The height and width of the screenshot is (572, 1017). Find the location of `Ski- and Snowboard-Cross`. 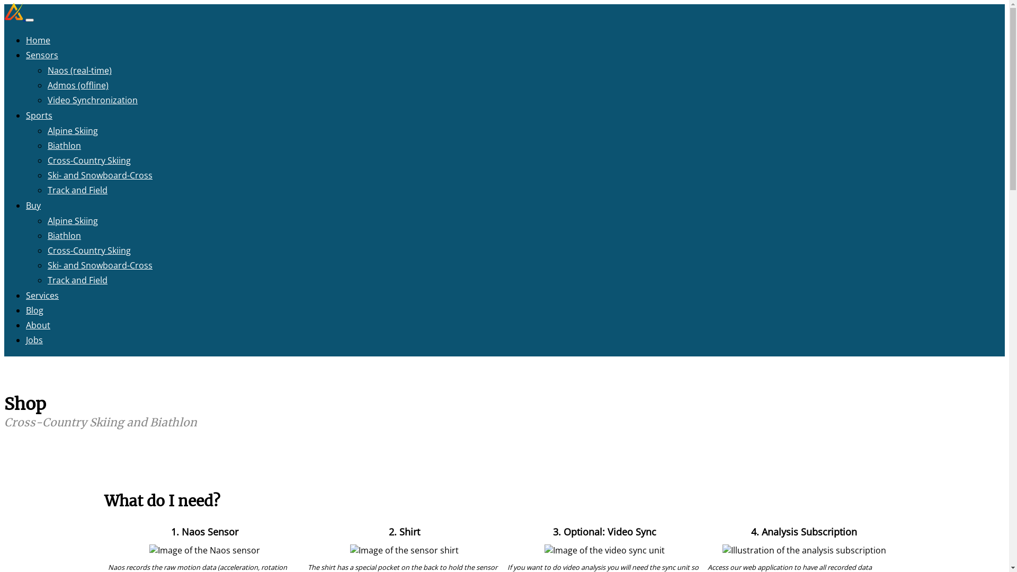

Ski- and Snowboard-Cross is located at coordinates (100, 175).